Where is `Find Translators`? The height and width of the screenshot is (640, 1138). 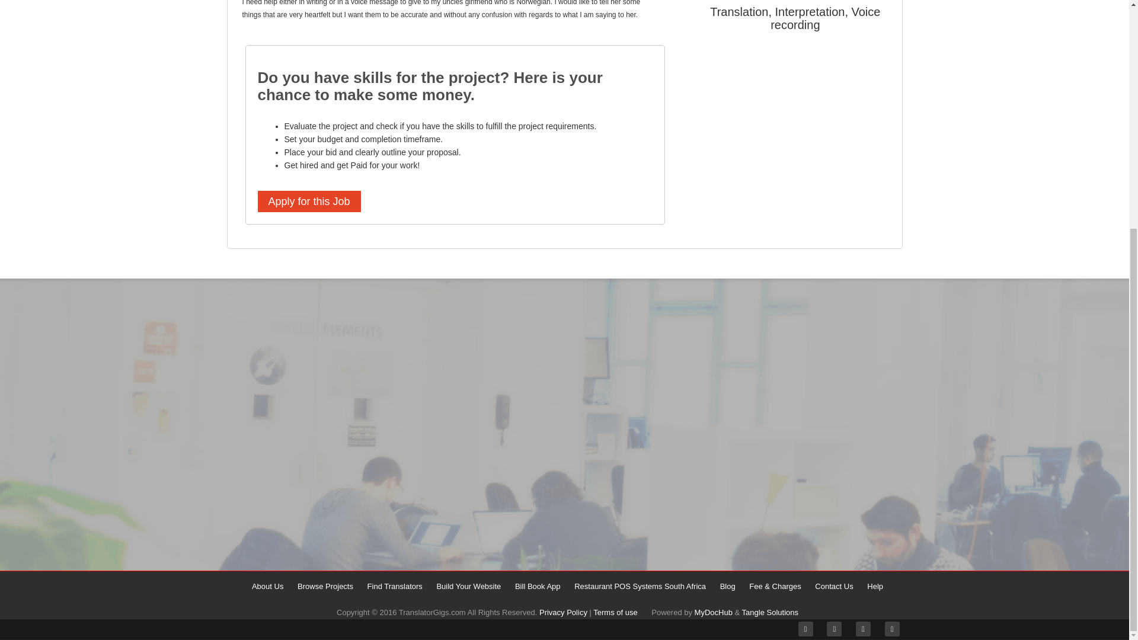
Find Translators is located at coordinates (395, 585).